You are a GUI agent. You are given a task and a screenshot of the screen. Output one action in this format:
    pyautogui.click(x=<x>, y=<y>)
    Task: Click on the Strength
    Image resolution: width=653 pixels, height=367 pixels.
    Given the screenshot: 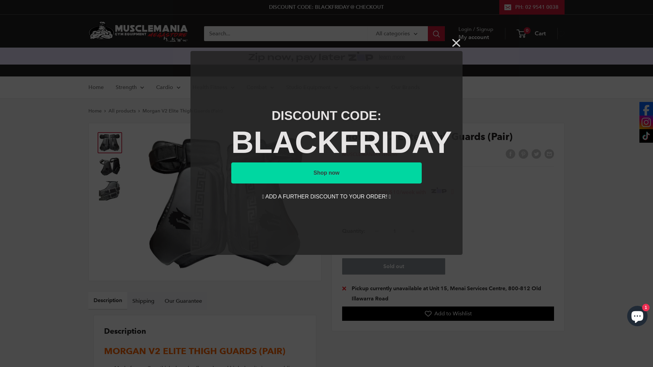 What is the action you would take?
    pyautogui.click(x=130, y=87)
    